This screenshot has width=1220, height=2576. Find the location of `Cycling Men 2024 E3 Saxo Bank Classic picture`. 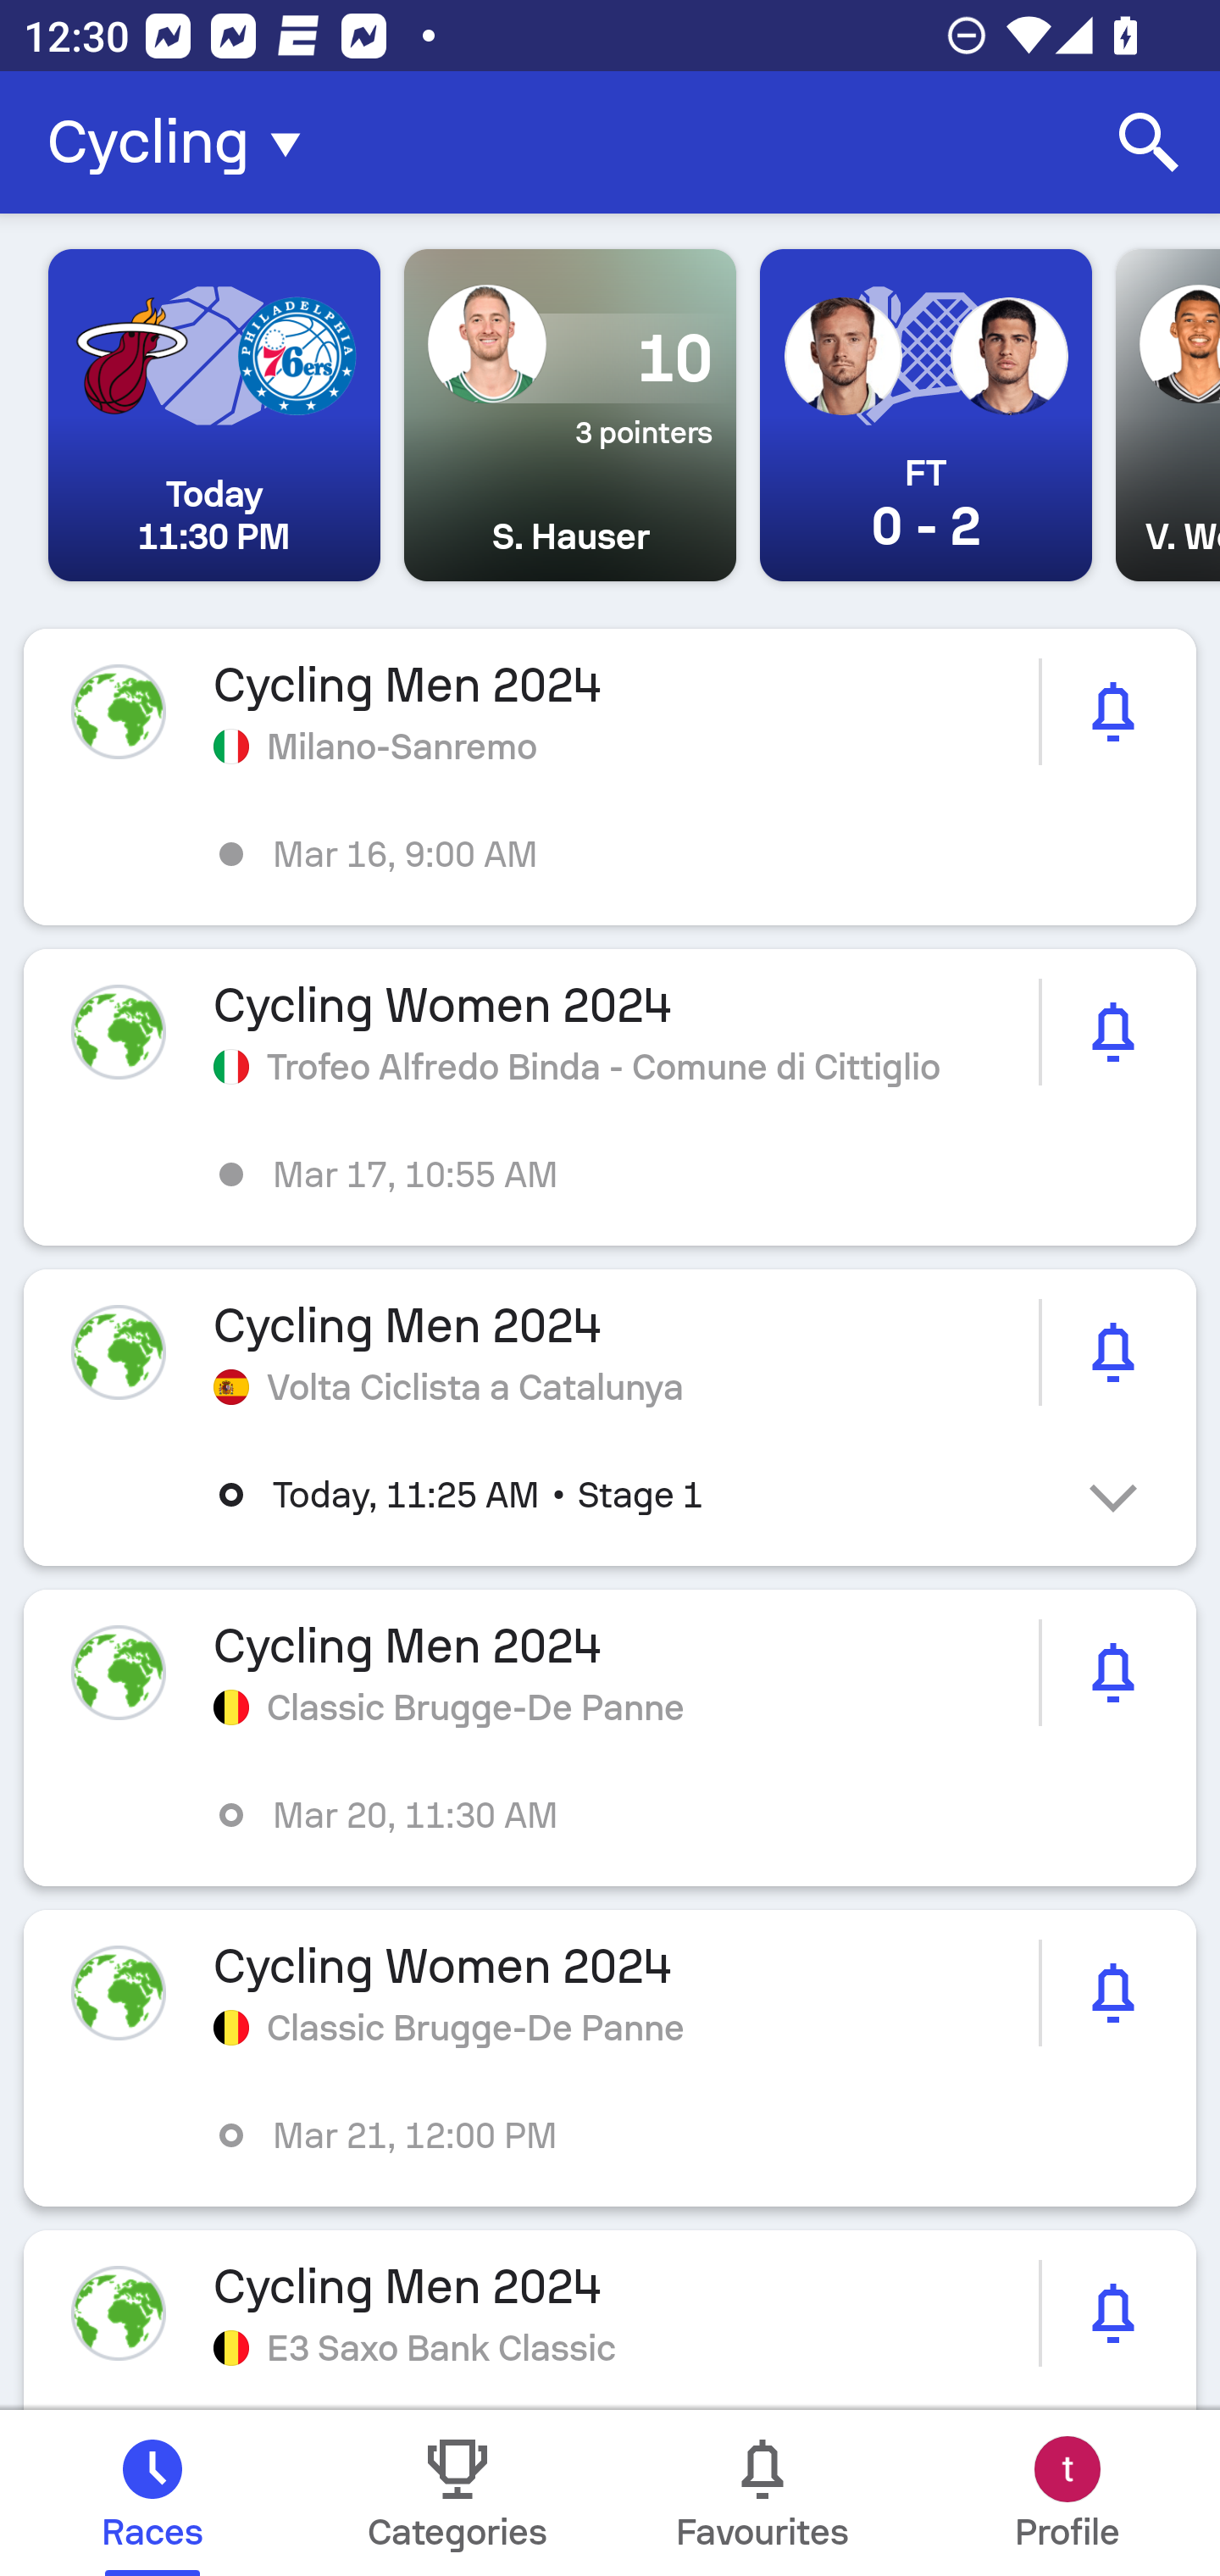

Cycling Men 2024 E3 Saxo Bank Classic picture is located at coordinates (610, 2320).